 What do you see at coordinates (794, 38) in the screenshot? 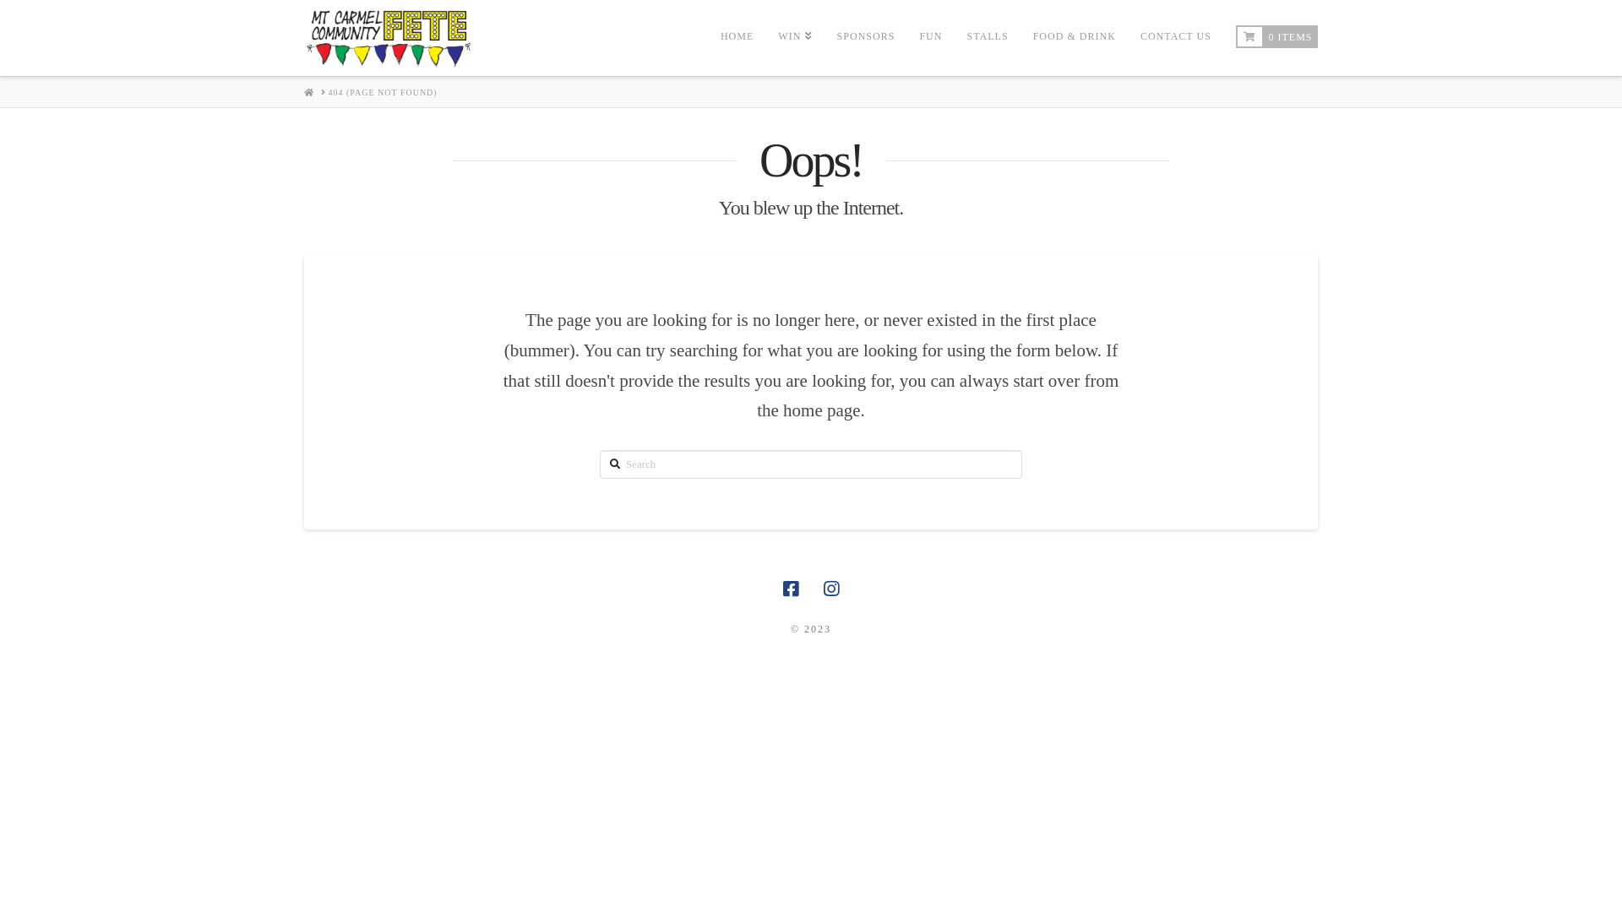
I see `WIN` at bounding box center [794, 38].